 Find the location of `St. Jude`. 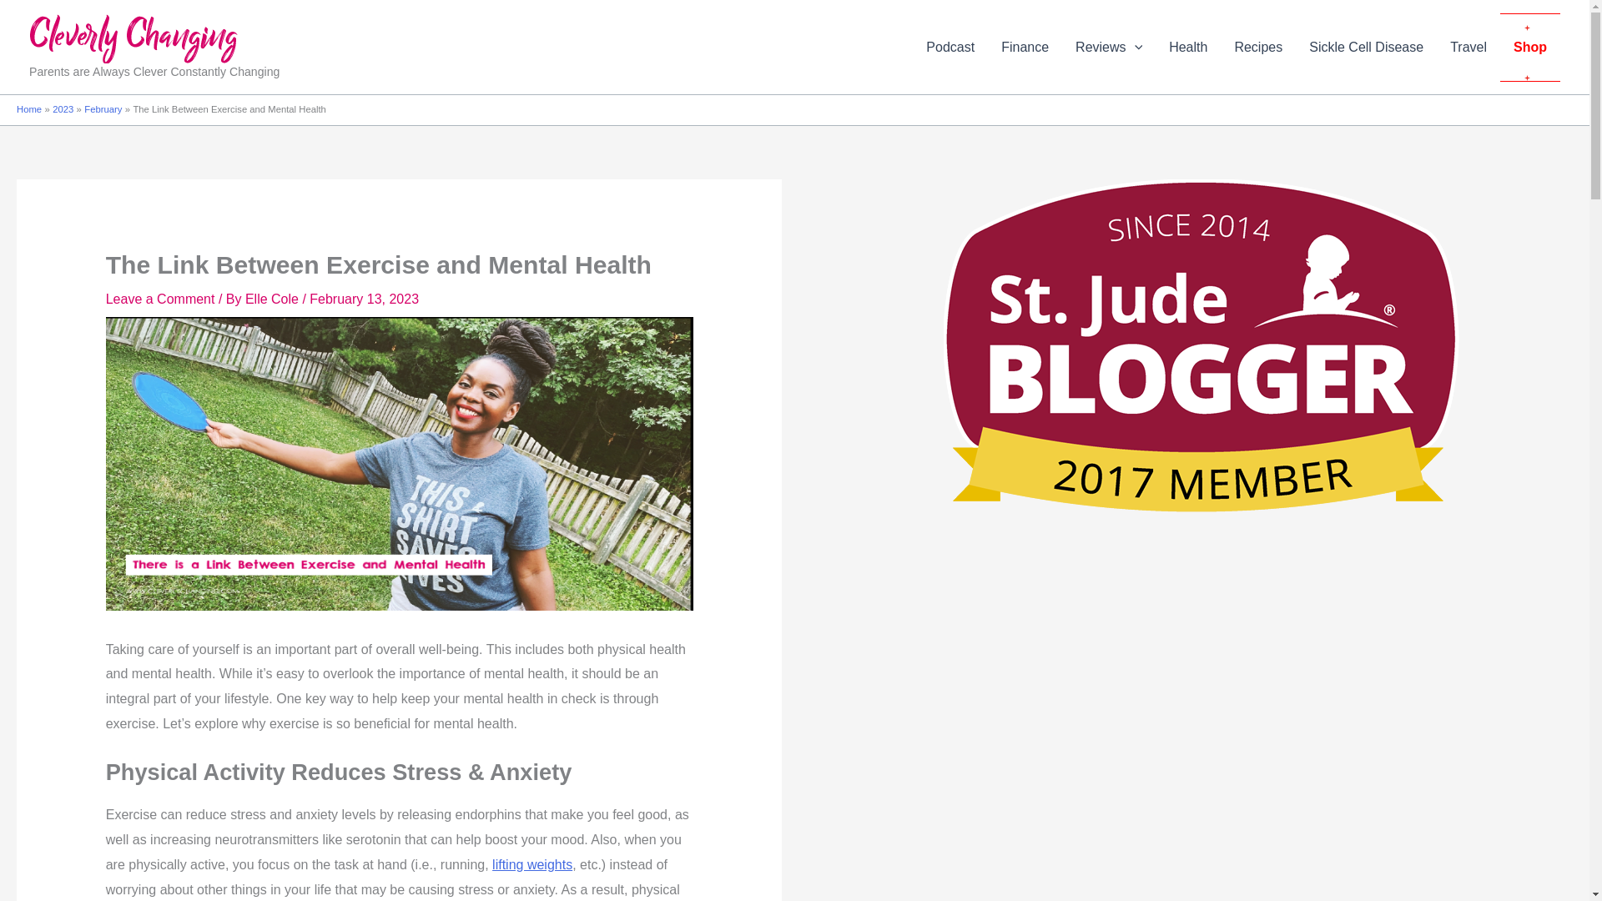

St. Jude is located at coordinates (1201, 345).